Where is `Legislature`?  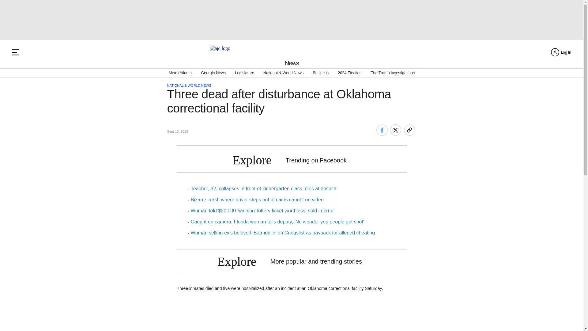
Legislature is located at coordinates (244, 73).